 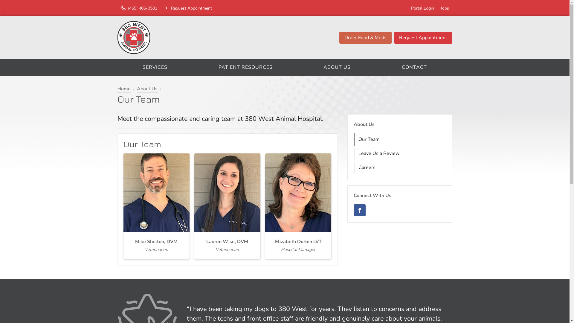 I want to click on About Us, so click(x=147, y=89).